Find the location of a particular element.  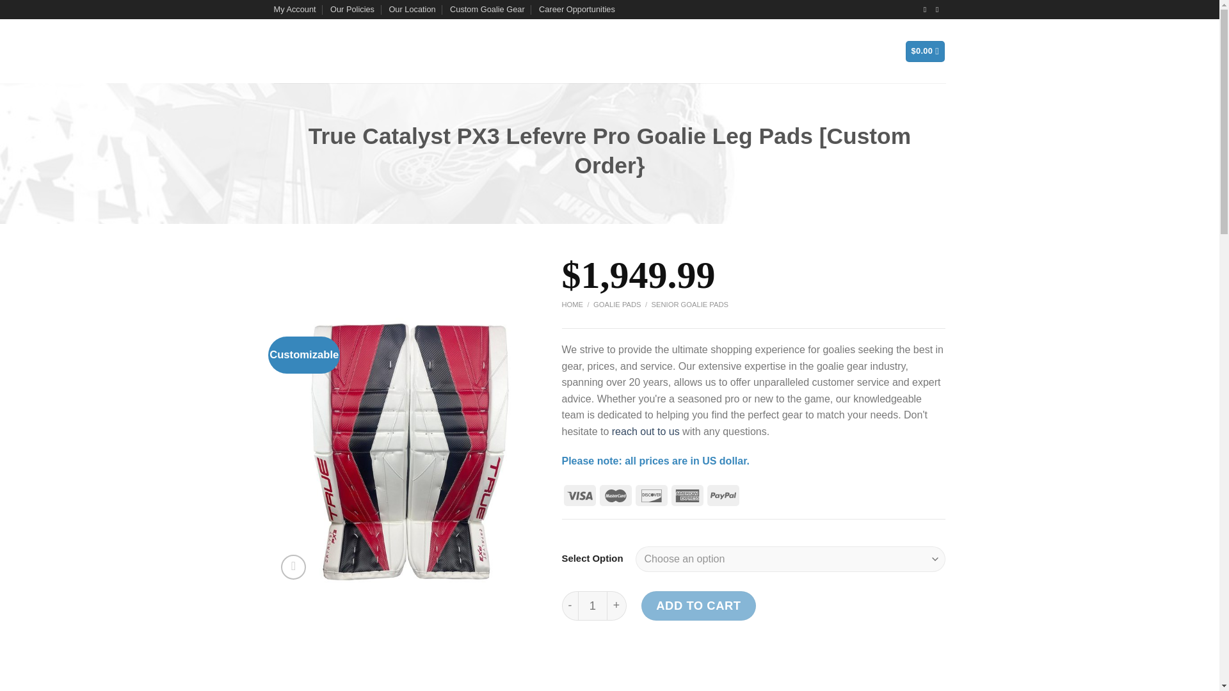

GOALIE GEAR is located at coordinates (435, 51).